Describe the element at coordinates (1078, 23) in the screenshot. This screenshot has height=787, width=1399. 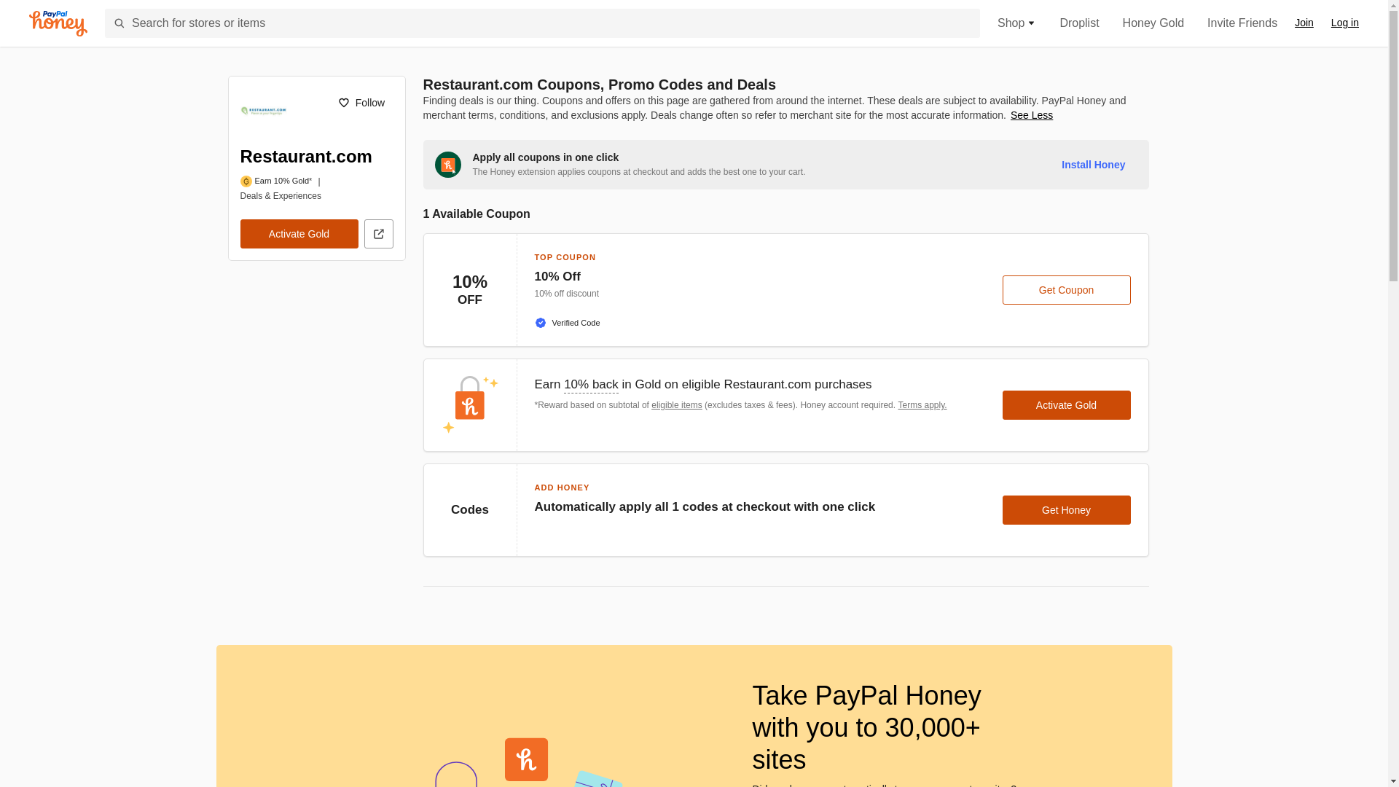
I see `Droplist` at that location.